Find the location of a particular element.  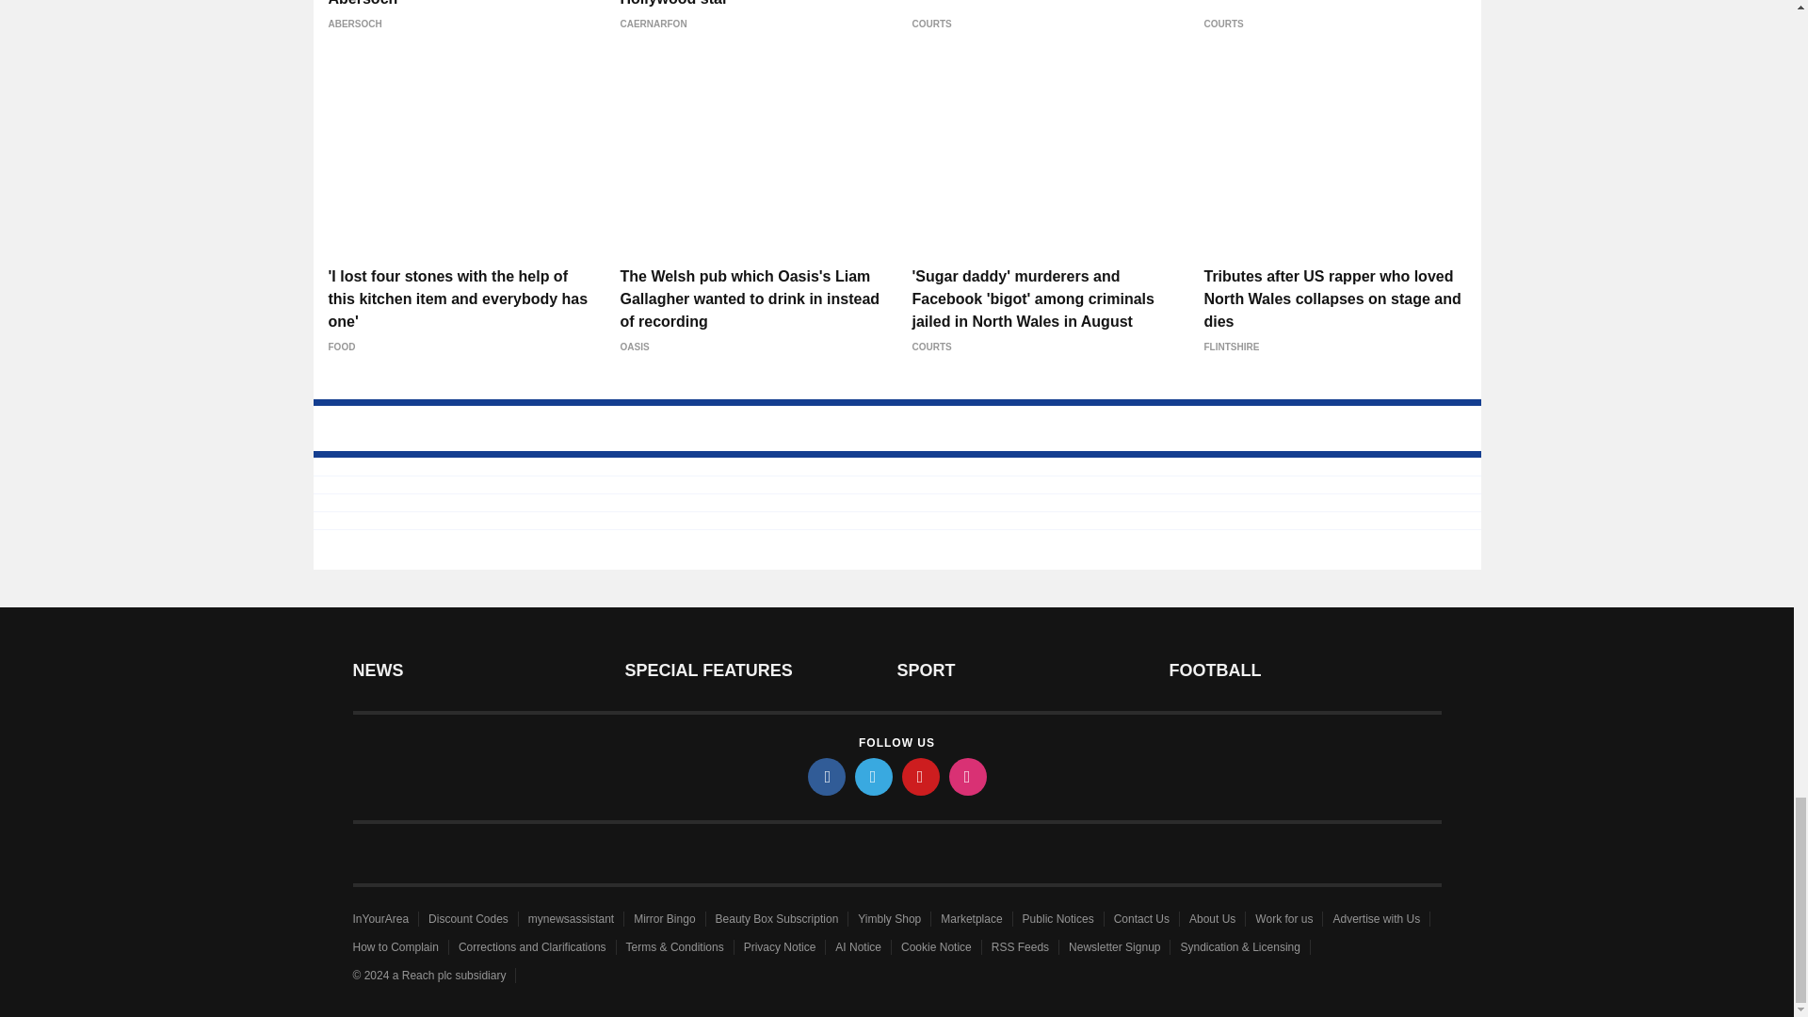

instagram is located at coordinates (968, 776).